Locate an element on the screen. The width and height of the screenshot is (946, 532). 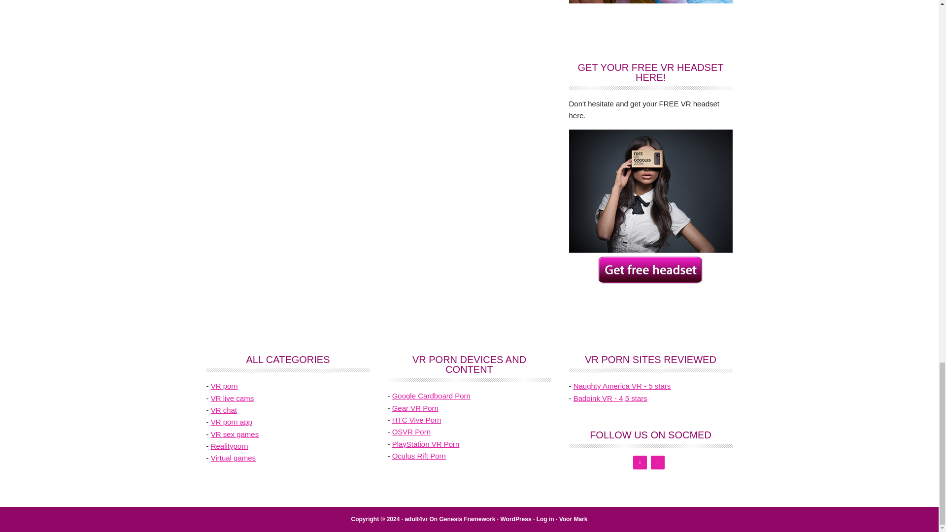
Google Cardboard Porn is located at coordinates (431, 396).